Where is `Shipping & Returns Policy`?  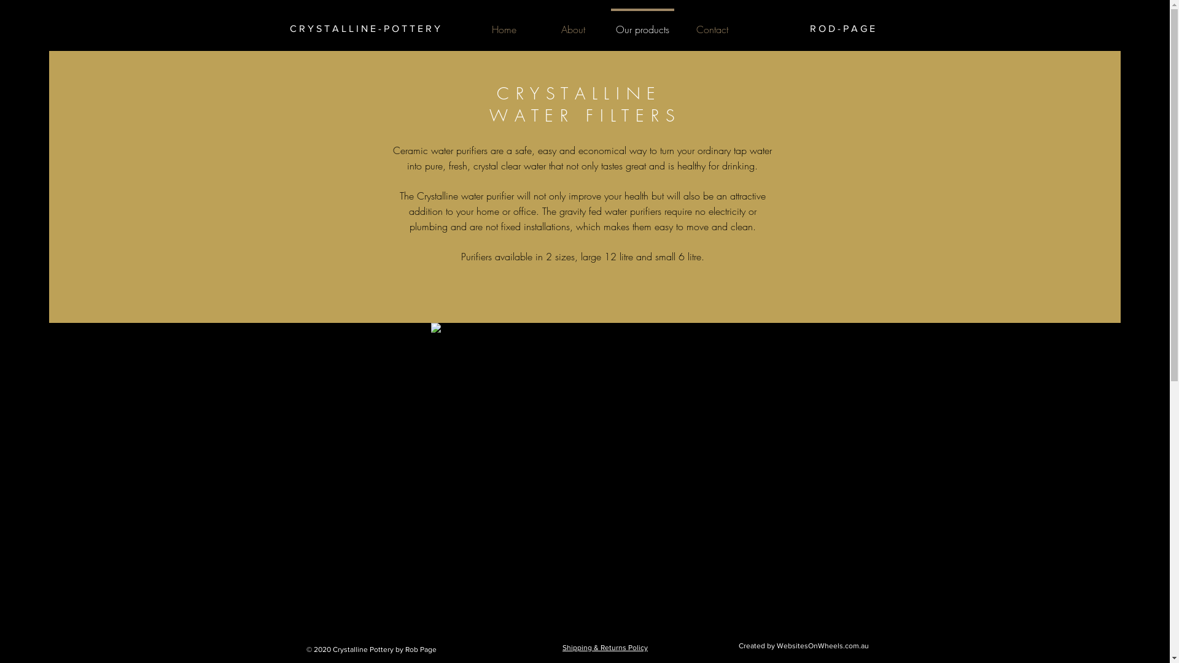 Shipping & Returns Policy is located at coordinates (605, 648).